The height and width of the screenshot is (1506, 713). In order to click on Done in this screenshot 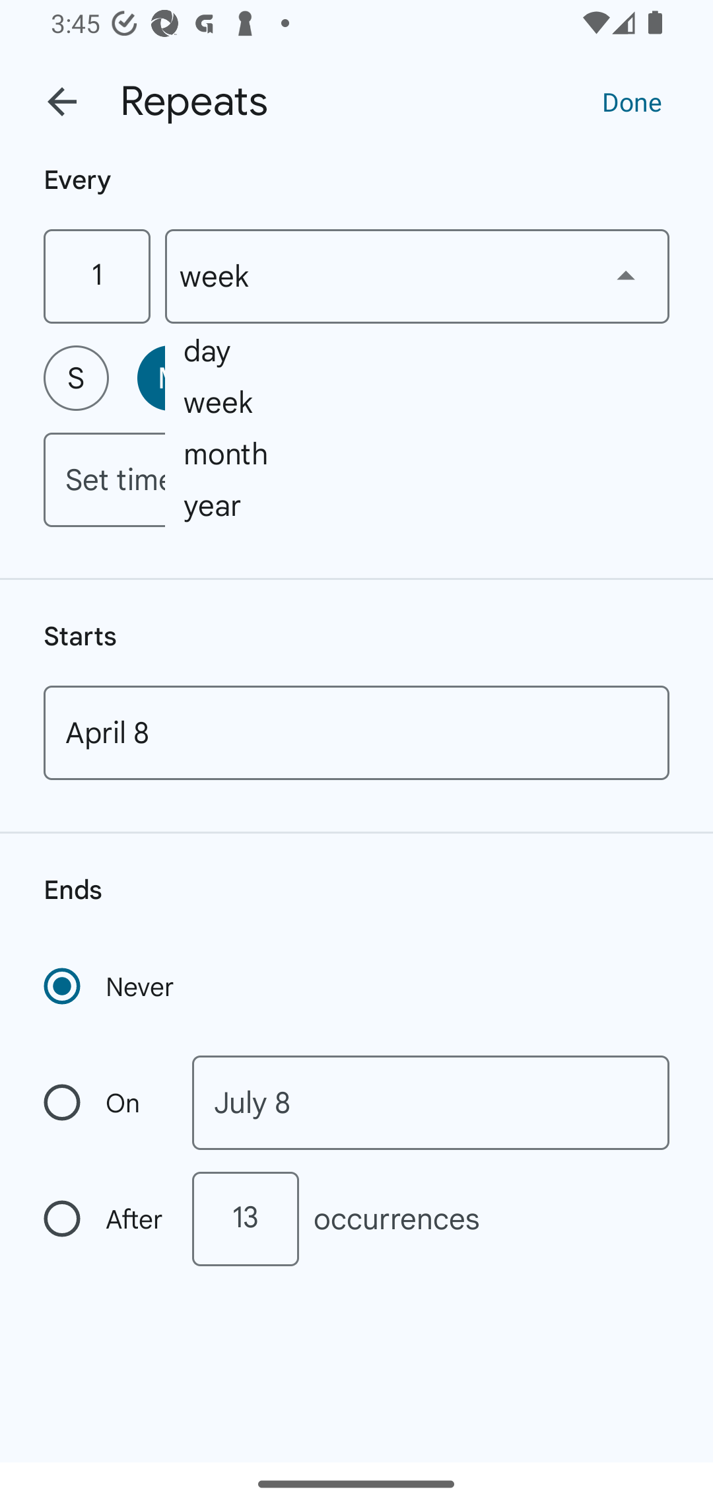, I will do `click(632, 101)`.